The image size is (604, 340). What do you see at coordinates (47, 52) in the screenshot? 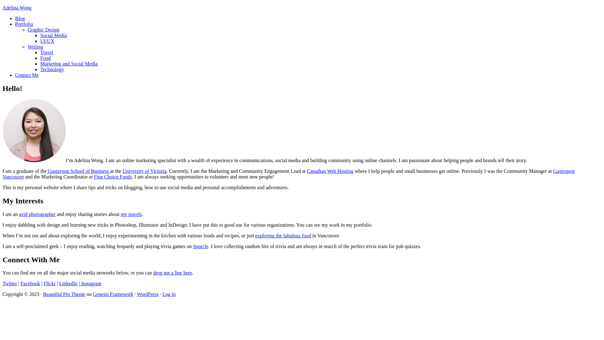
I see `Travel` at bounding box center [47, 52].